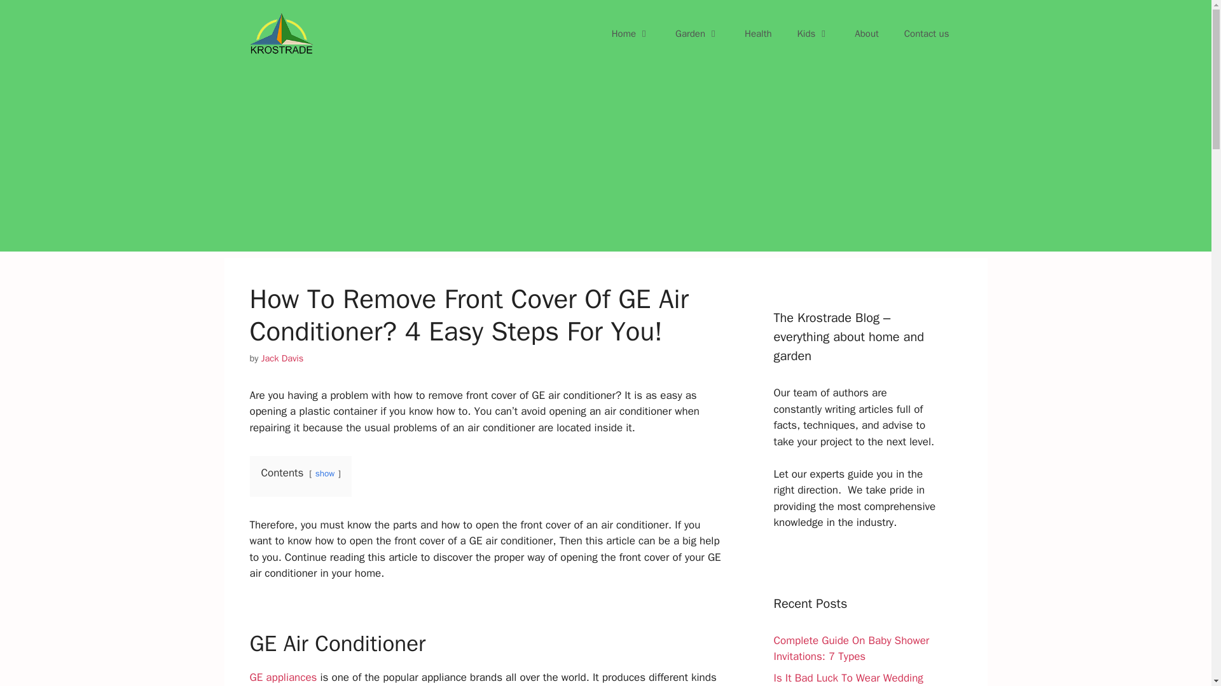 This screenshot has height=686, width=1221. Describe the element at coordinates (926, 33) in the screenshot. I see `Contact us` at that location.